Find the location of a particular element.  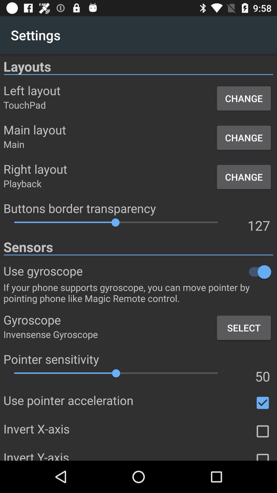

invert y axis is located at coordinates (263, 455).